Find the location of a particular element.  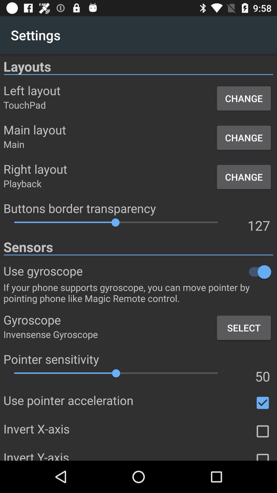

invert y axis is located at coordinates (263, 455).